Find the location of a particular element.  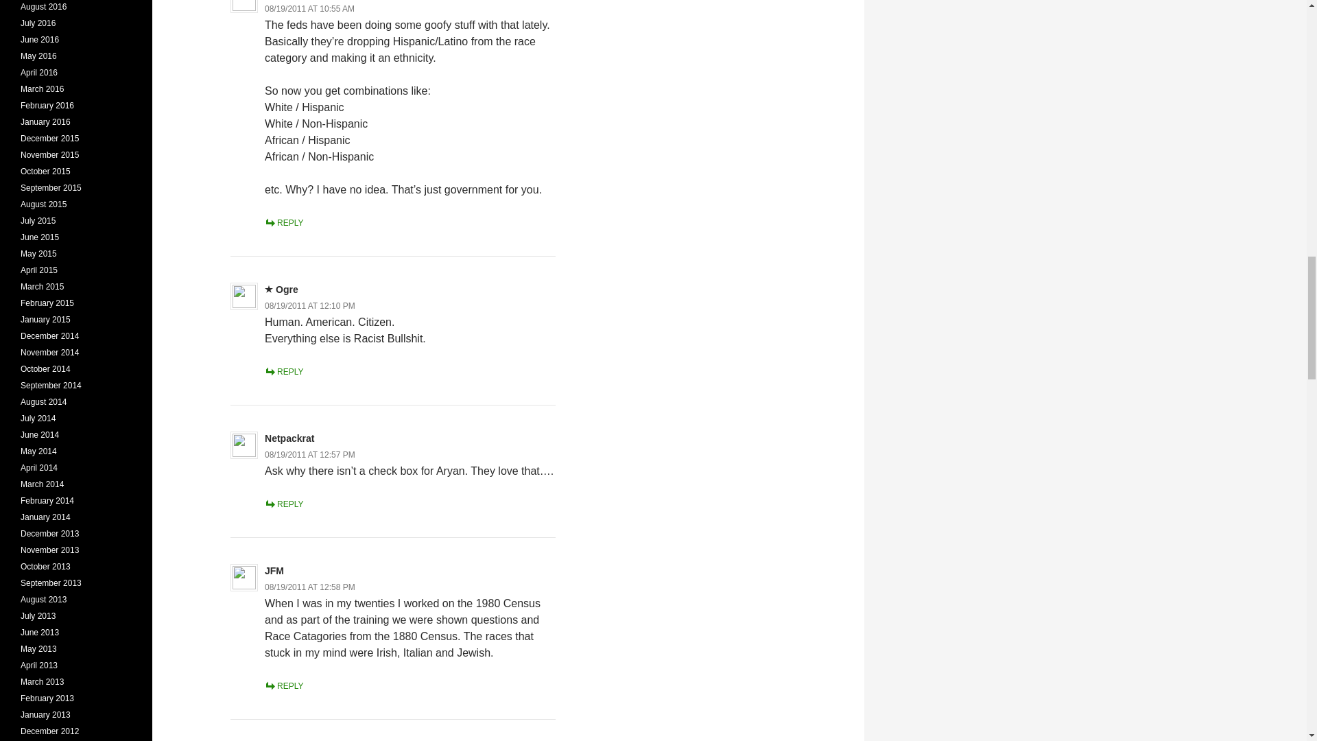

Ogre is located at coordinates (287, 289).